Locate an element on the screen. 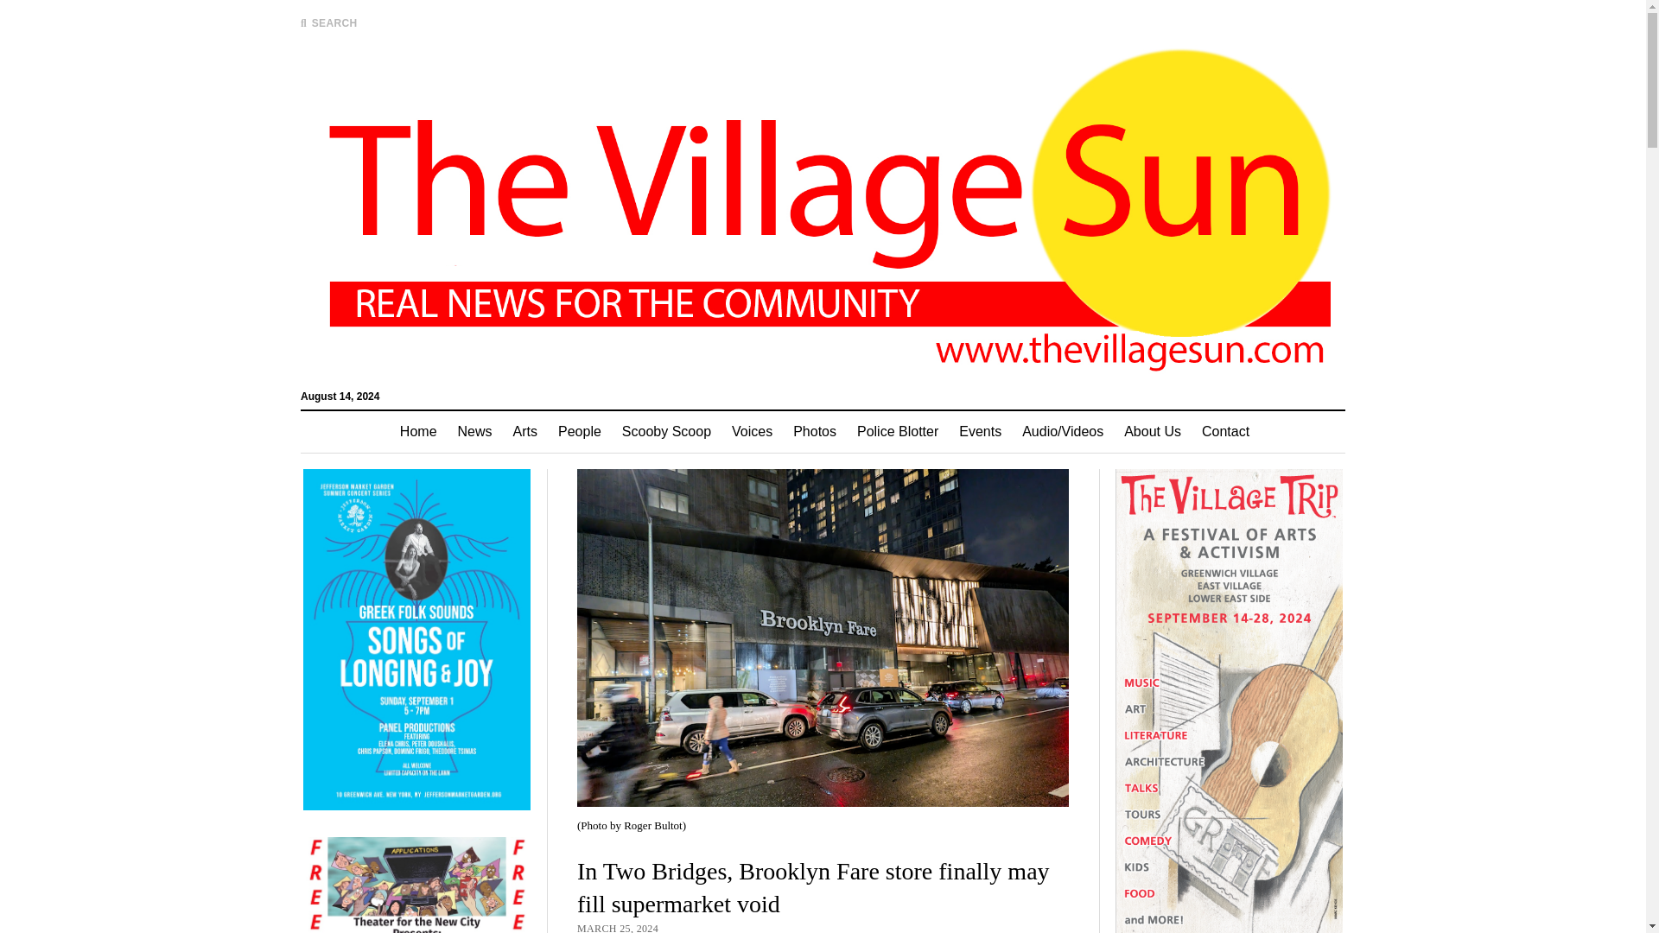 This screenshot has width=1659, height=933. Contact is located at coordinates (1225, 432).